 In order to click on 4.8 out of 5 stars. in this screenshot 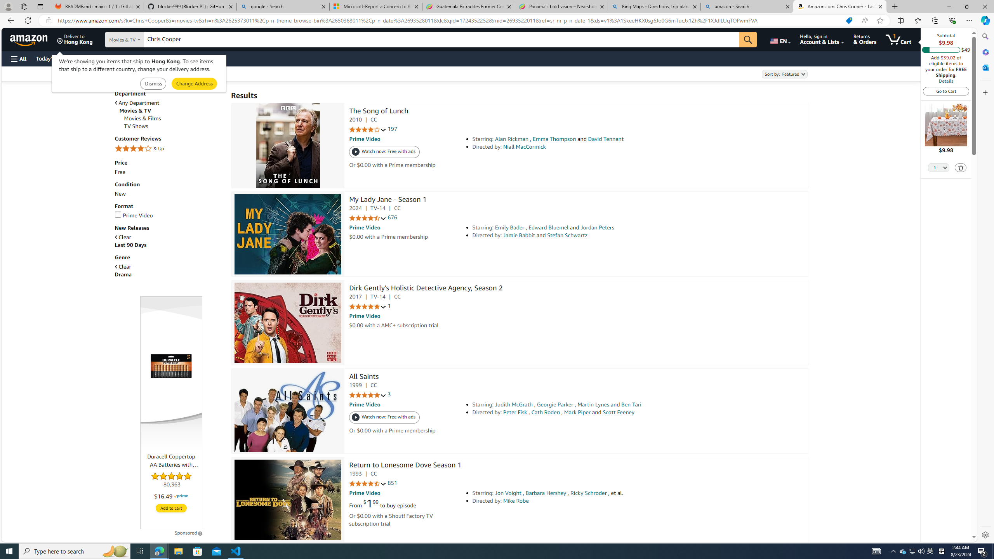, I will do `click(171, 481)`.